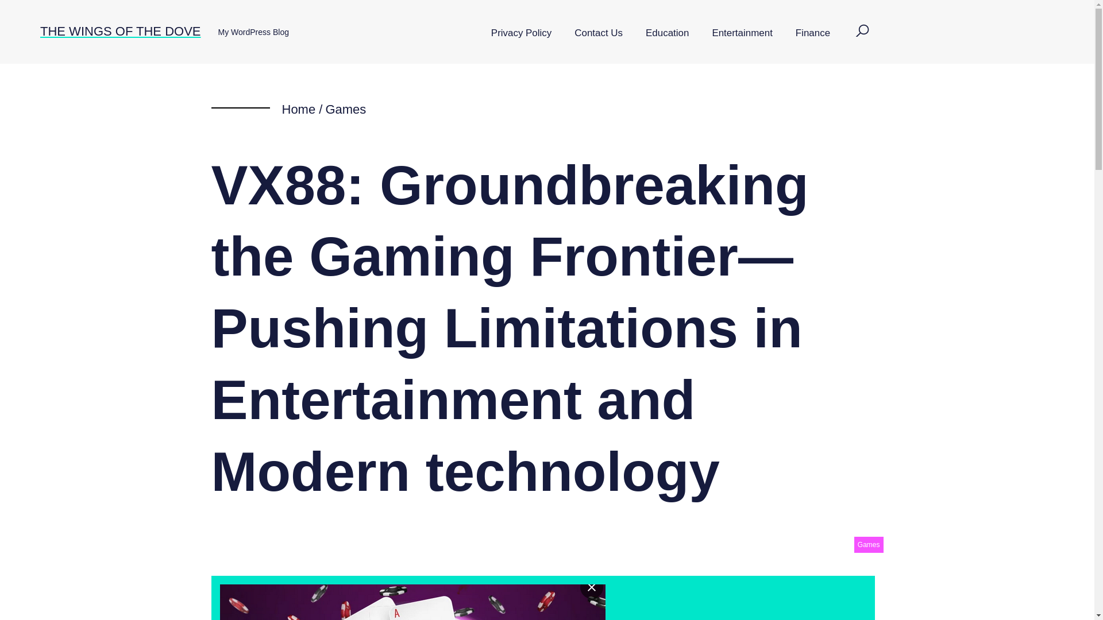  I want to click on THE WINGS OF THE DOVE, so click(120, 31).